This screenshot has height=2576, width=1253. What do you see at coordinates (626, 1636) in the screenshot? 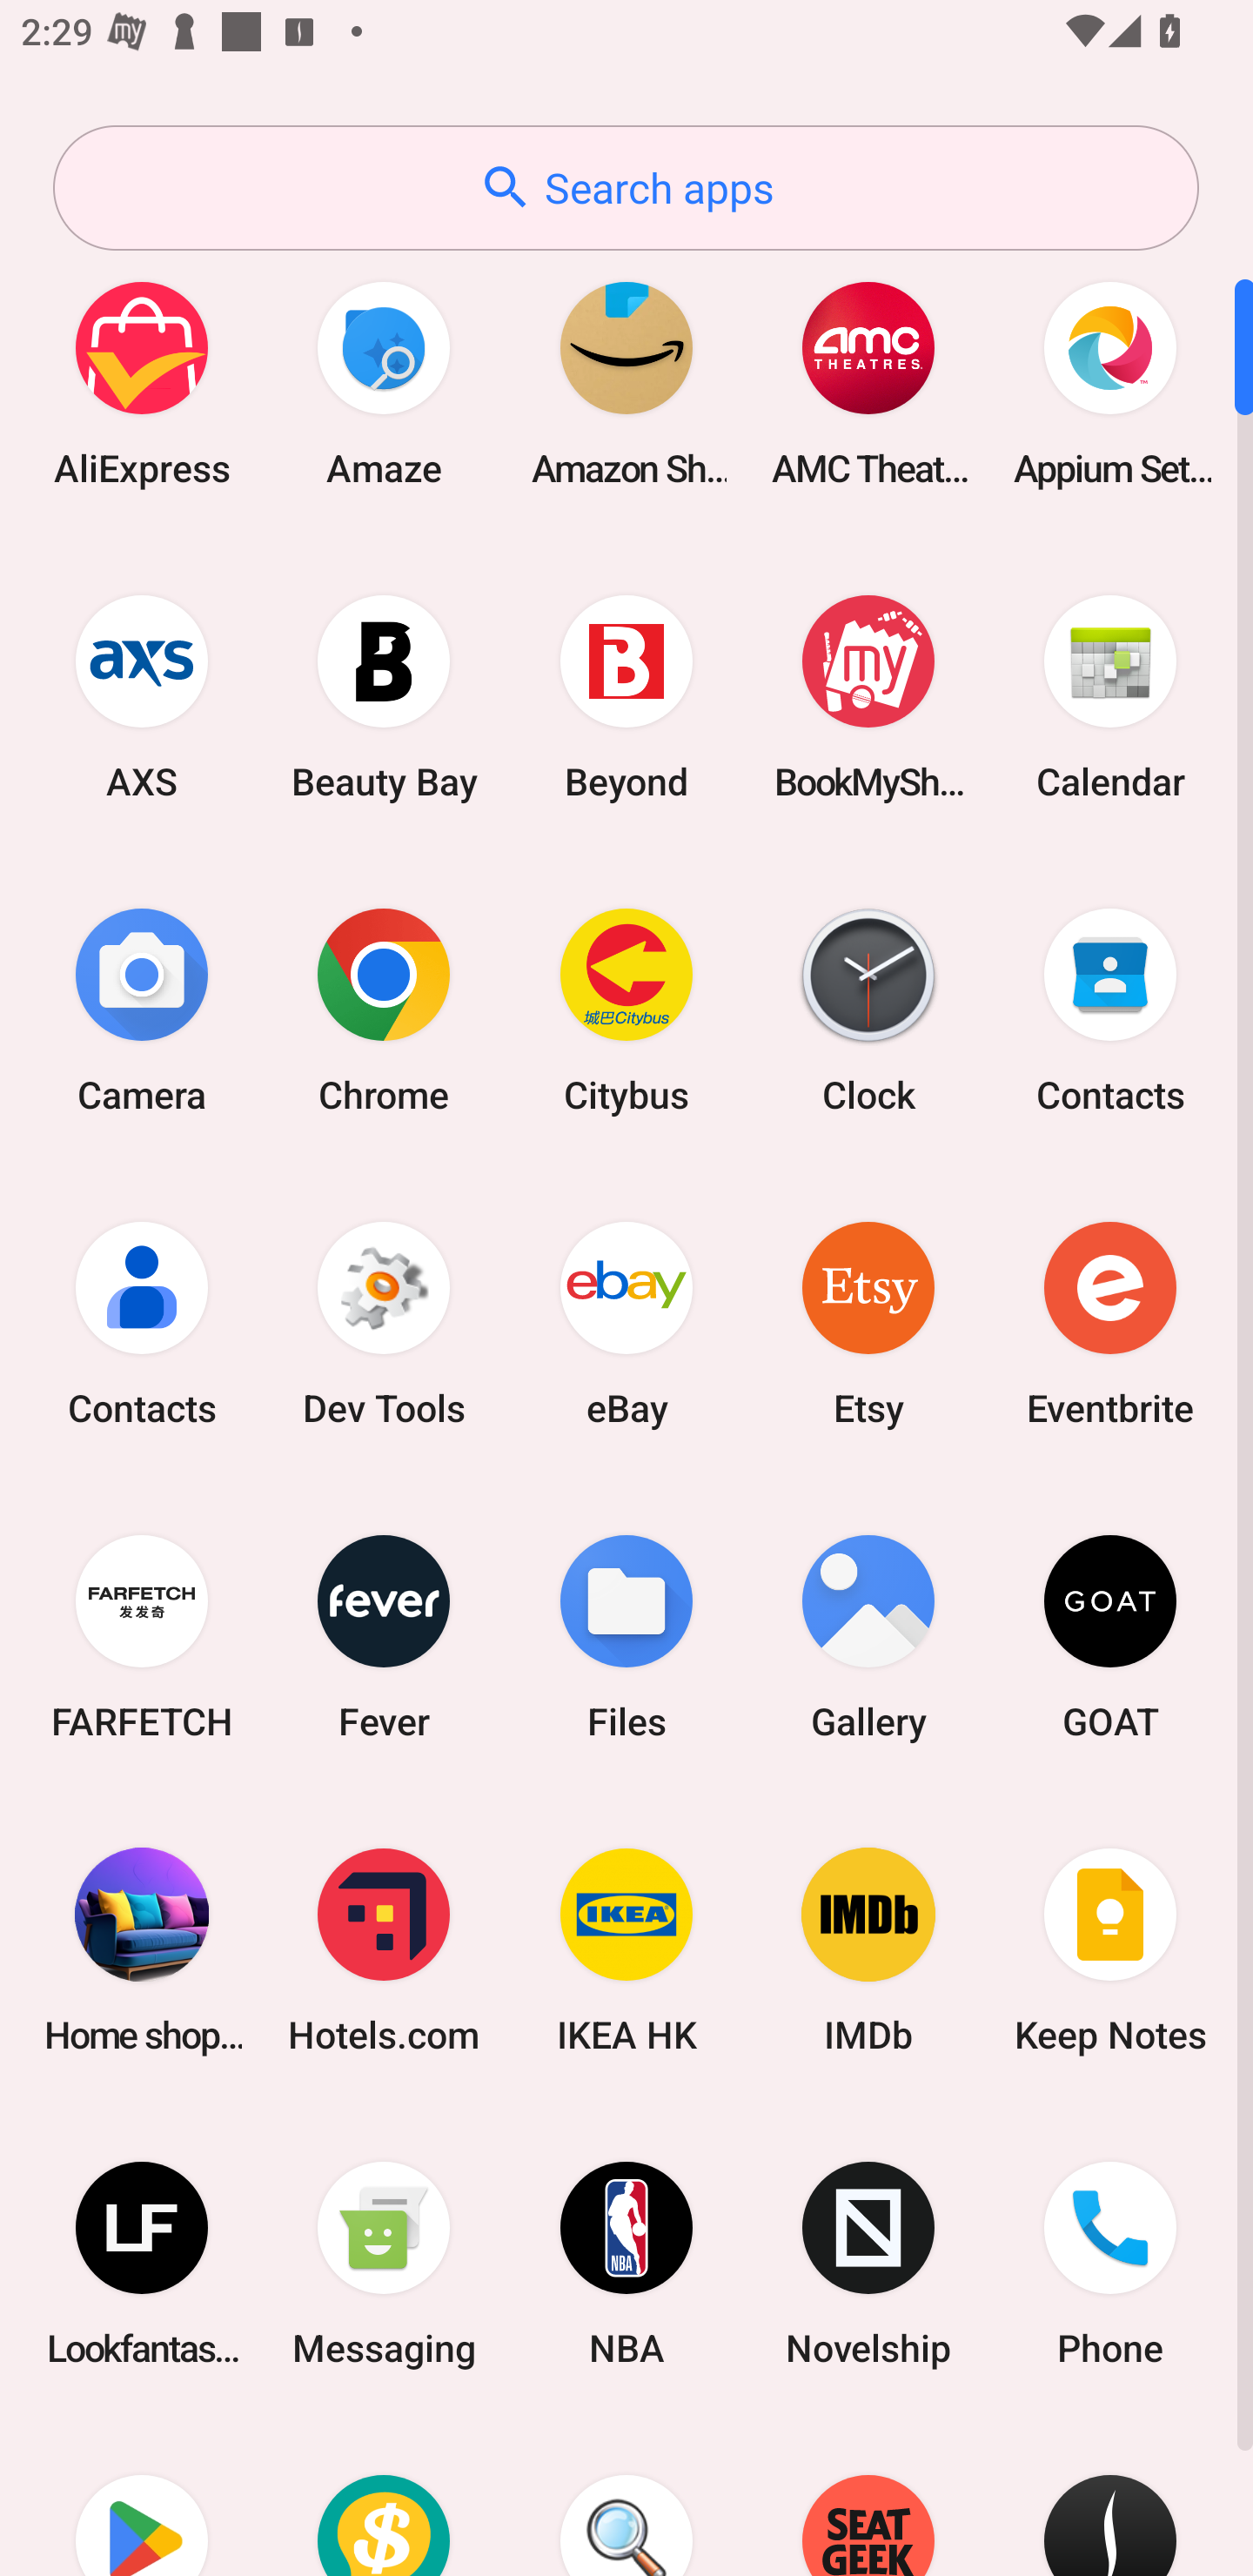
I see `Files` at bounding box center [626, 1636].